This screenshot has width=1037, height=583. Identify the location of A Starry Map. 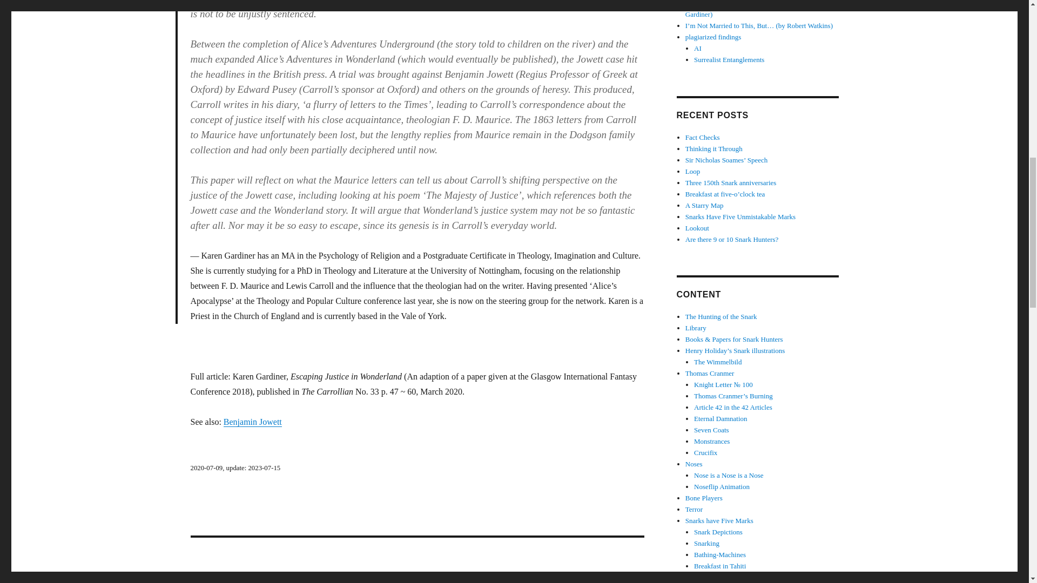
(704, 205).